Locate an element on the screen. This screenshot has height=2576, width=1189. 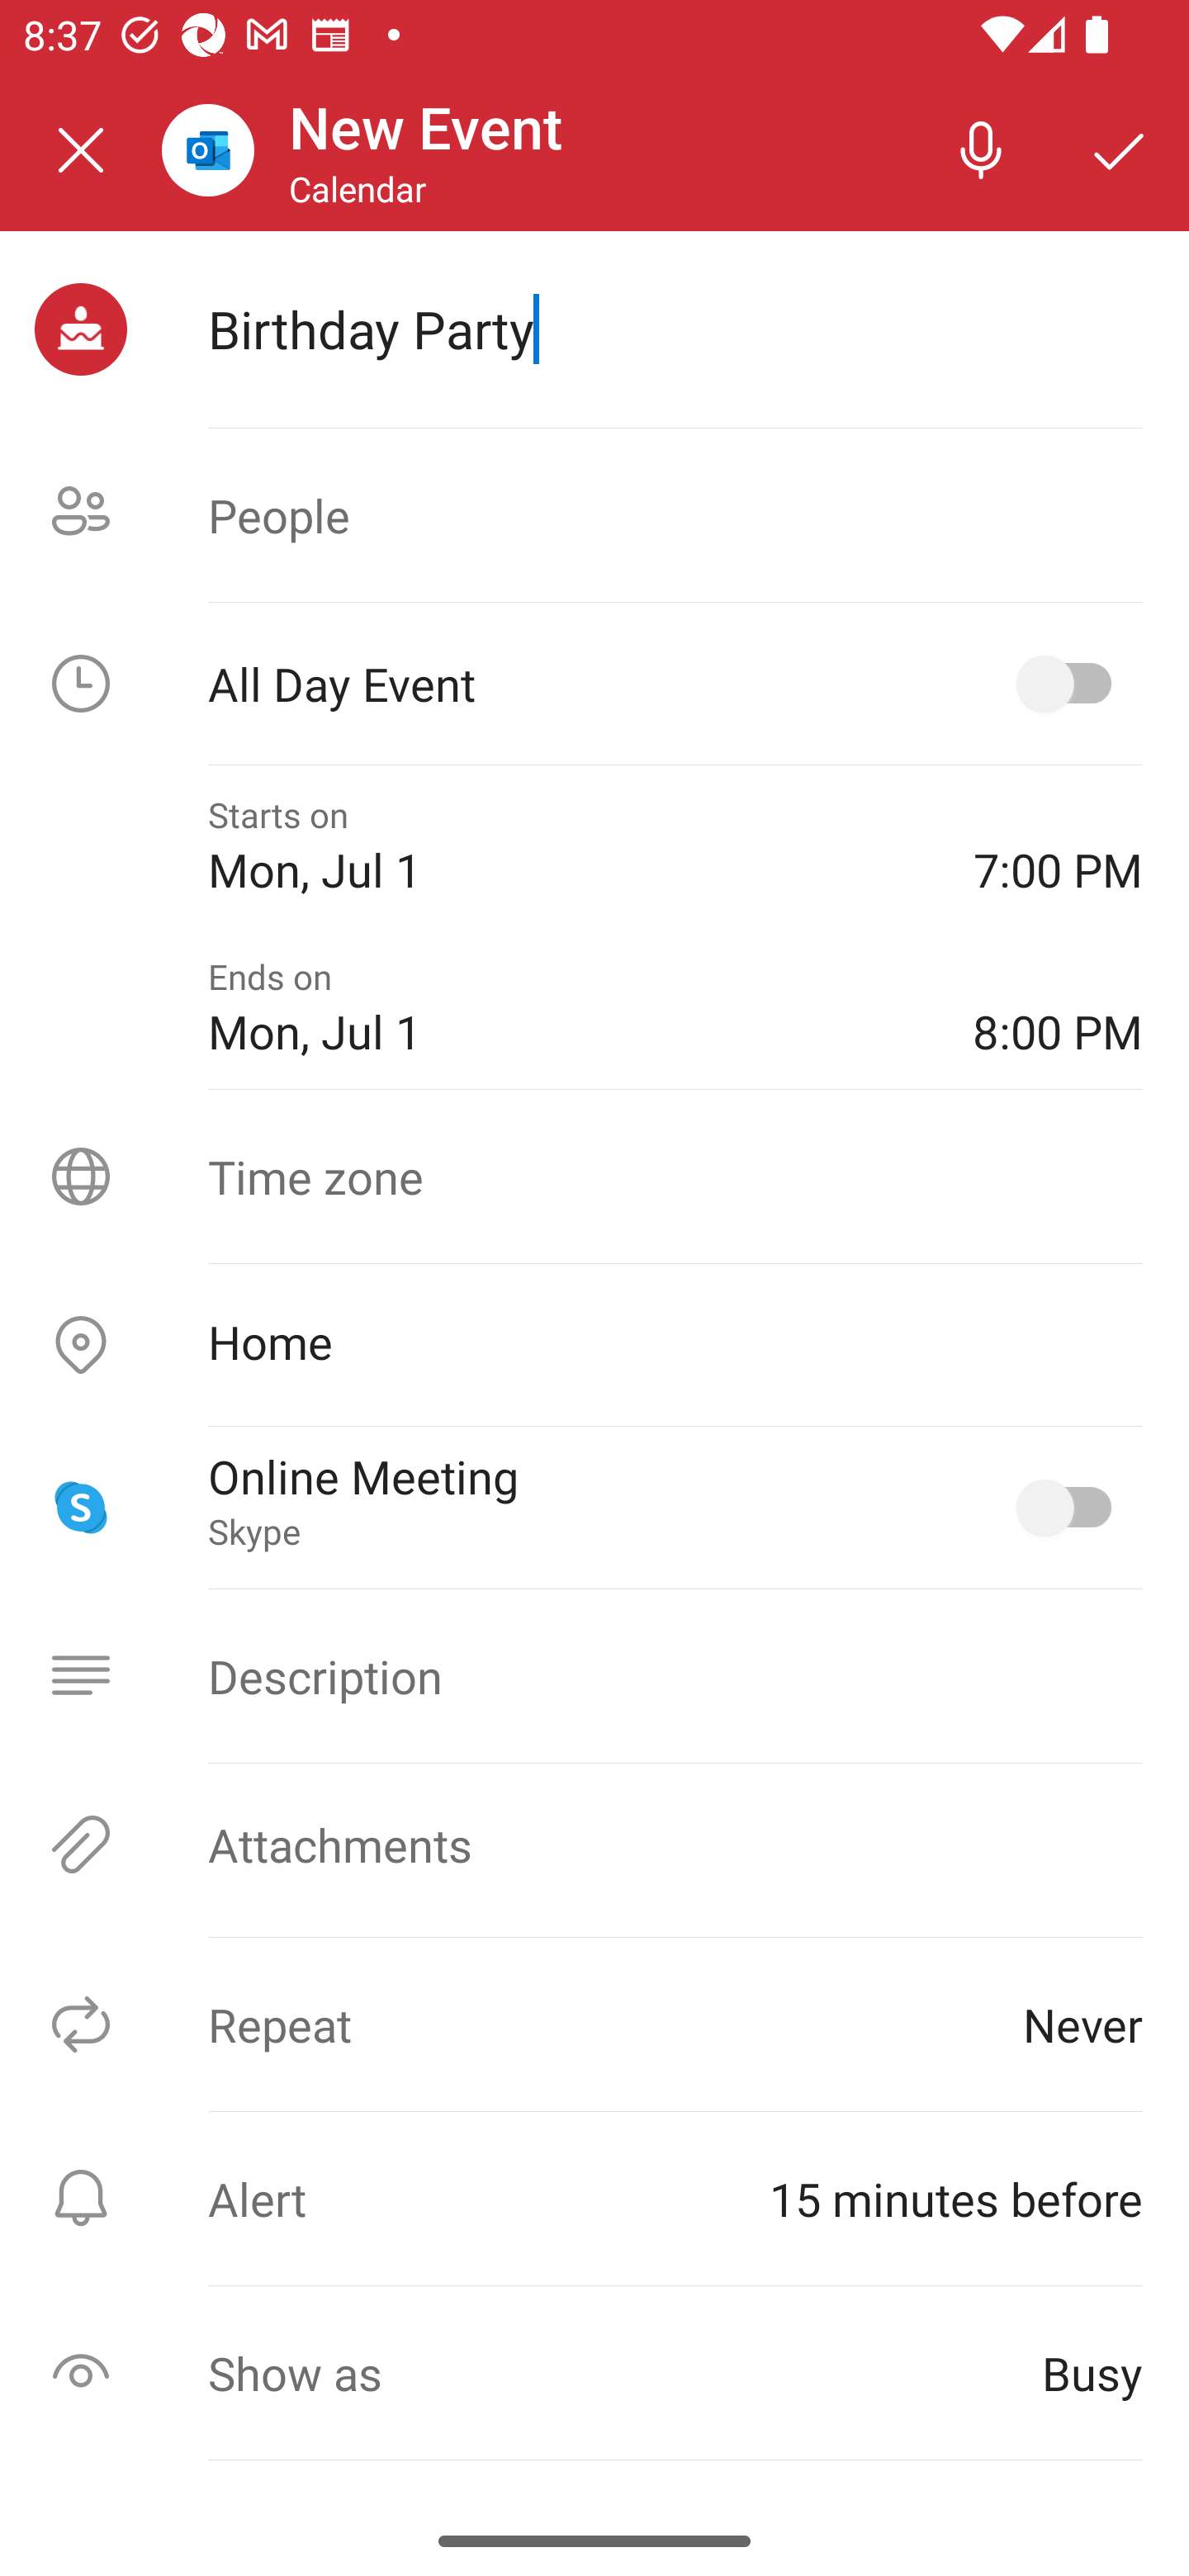
Show as Busy is located at coordinates (594, 2373).